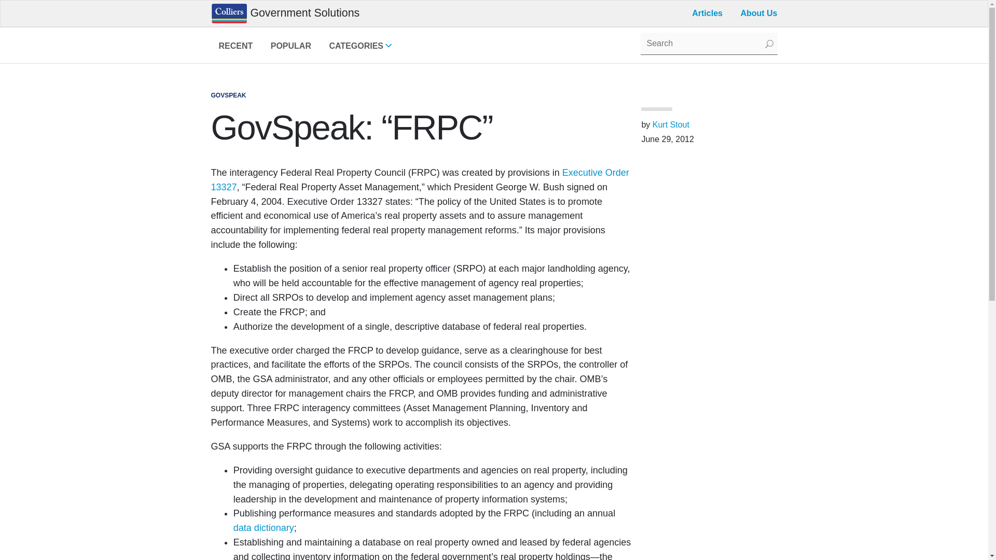 The width and height of the screenshot is (996, 560). Describe the element at coordinates (360, 48) in the screenshot. I see `Data Dictionary` at that location.